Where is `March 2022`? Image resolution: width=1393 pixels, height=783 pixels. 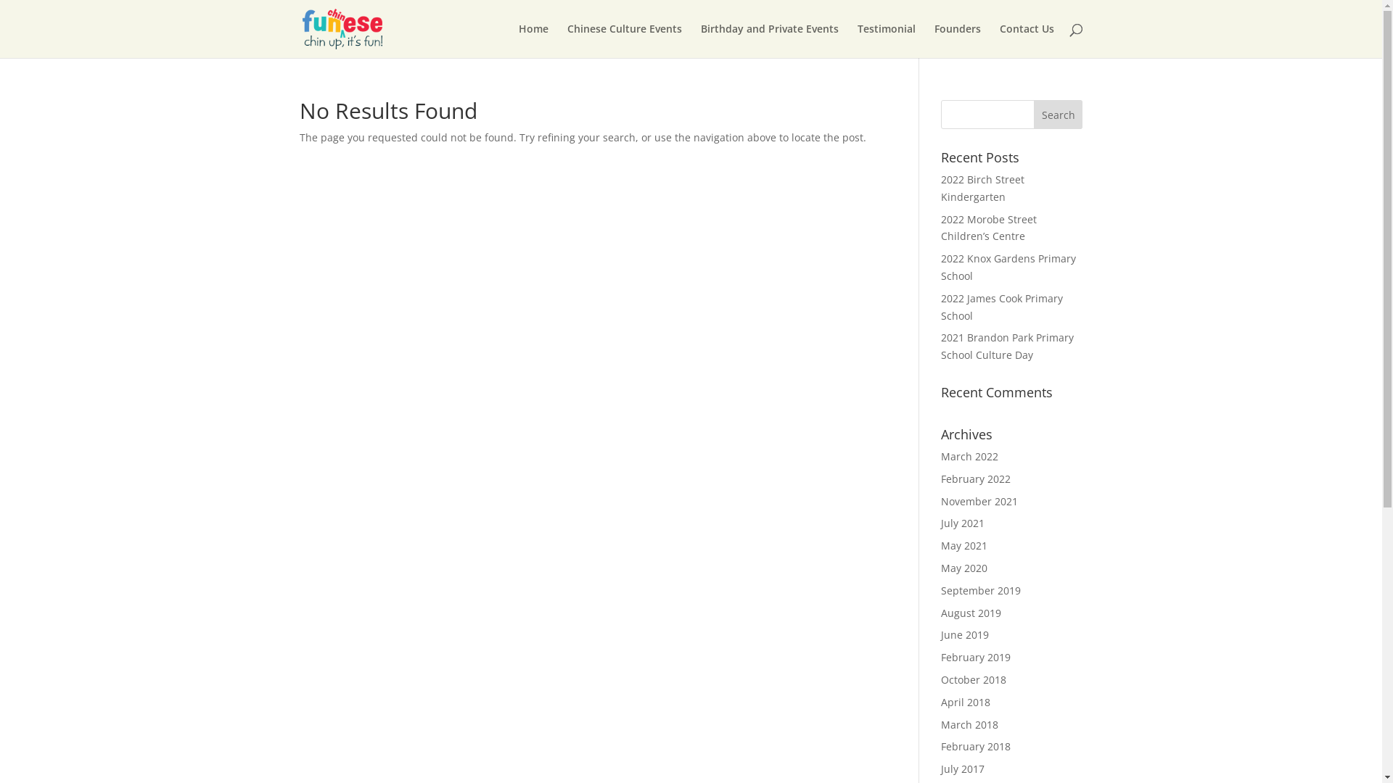
March 2022 is located at coordinates (969, 457).